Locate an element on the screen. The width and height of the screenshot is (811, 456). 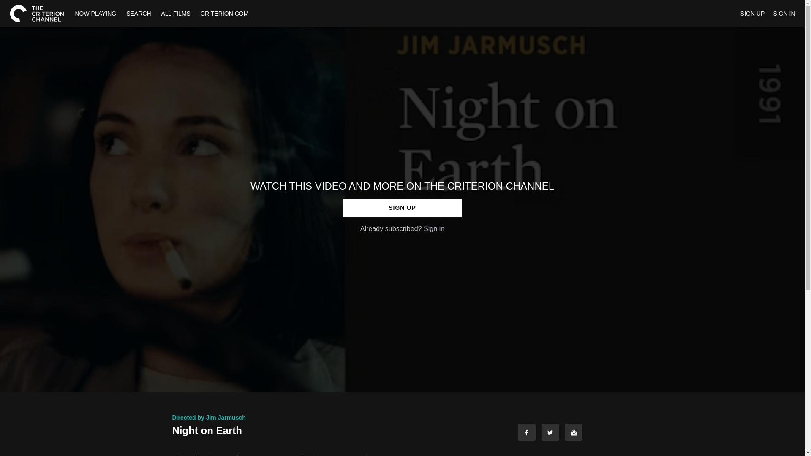
NOW PLAYING is located at coordinates (96, 13).